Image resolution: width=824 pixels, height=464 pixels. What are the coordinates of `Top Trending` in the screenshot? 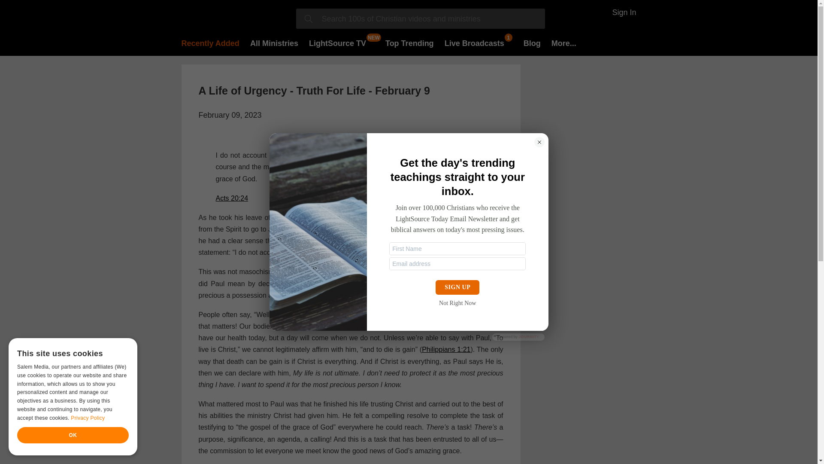 It's located at (409, 43).